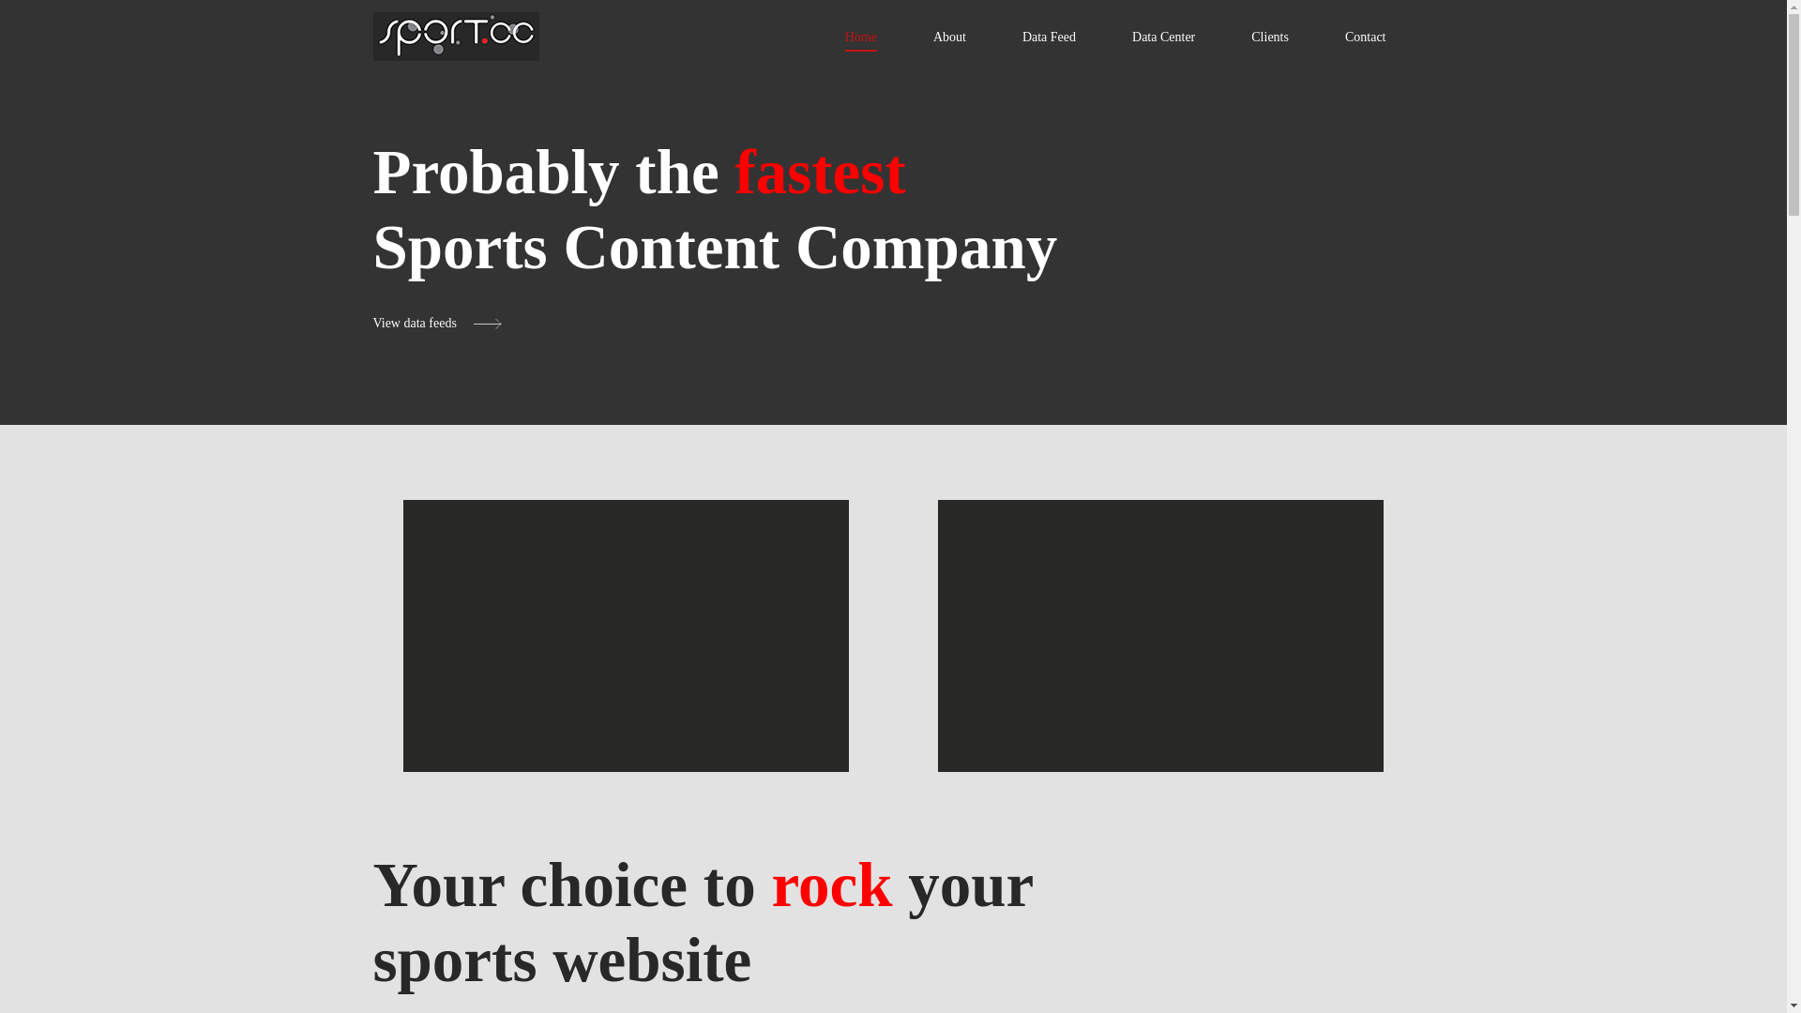 The width and height of the screenshot is (1801, 1013). Describe the element at coordinates (1049, 38) in the screenshot. I see `Data Feed` at that location.